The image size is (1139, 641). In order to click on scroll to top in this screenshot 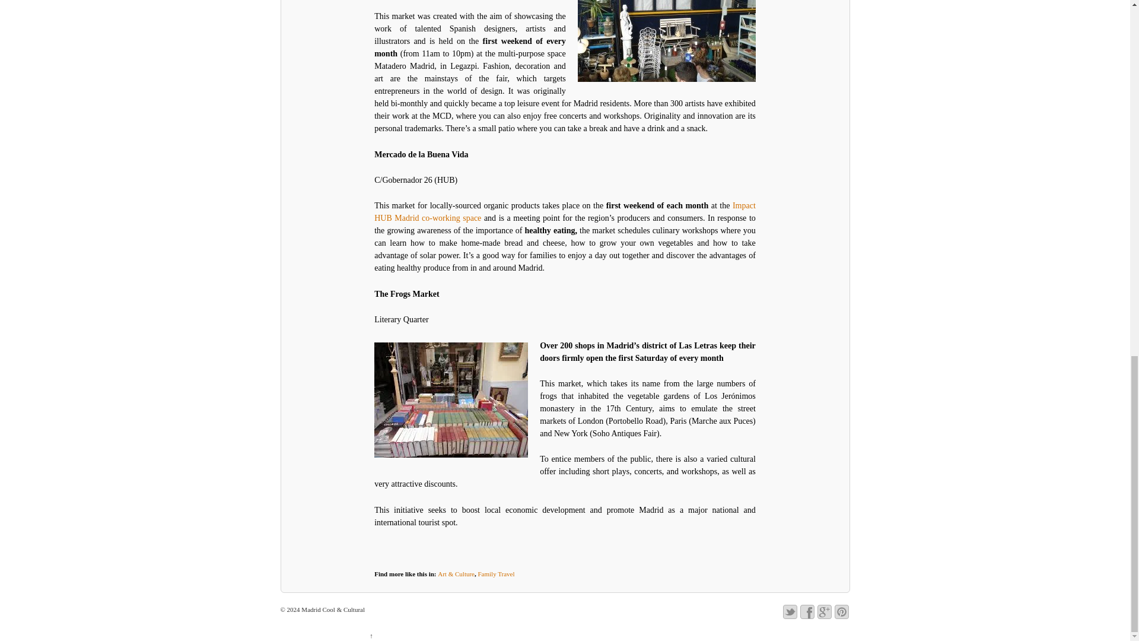, I will do `click(371, 635)`.